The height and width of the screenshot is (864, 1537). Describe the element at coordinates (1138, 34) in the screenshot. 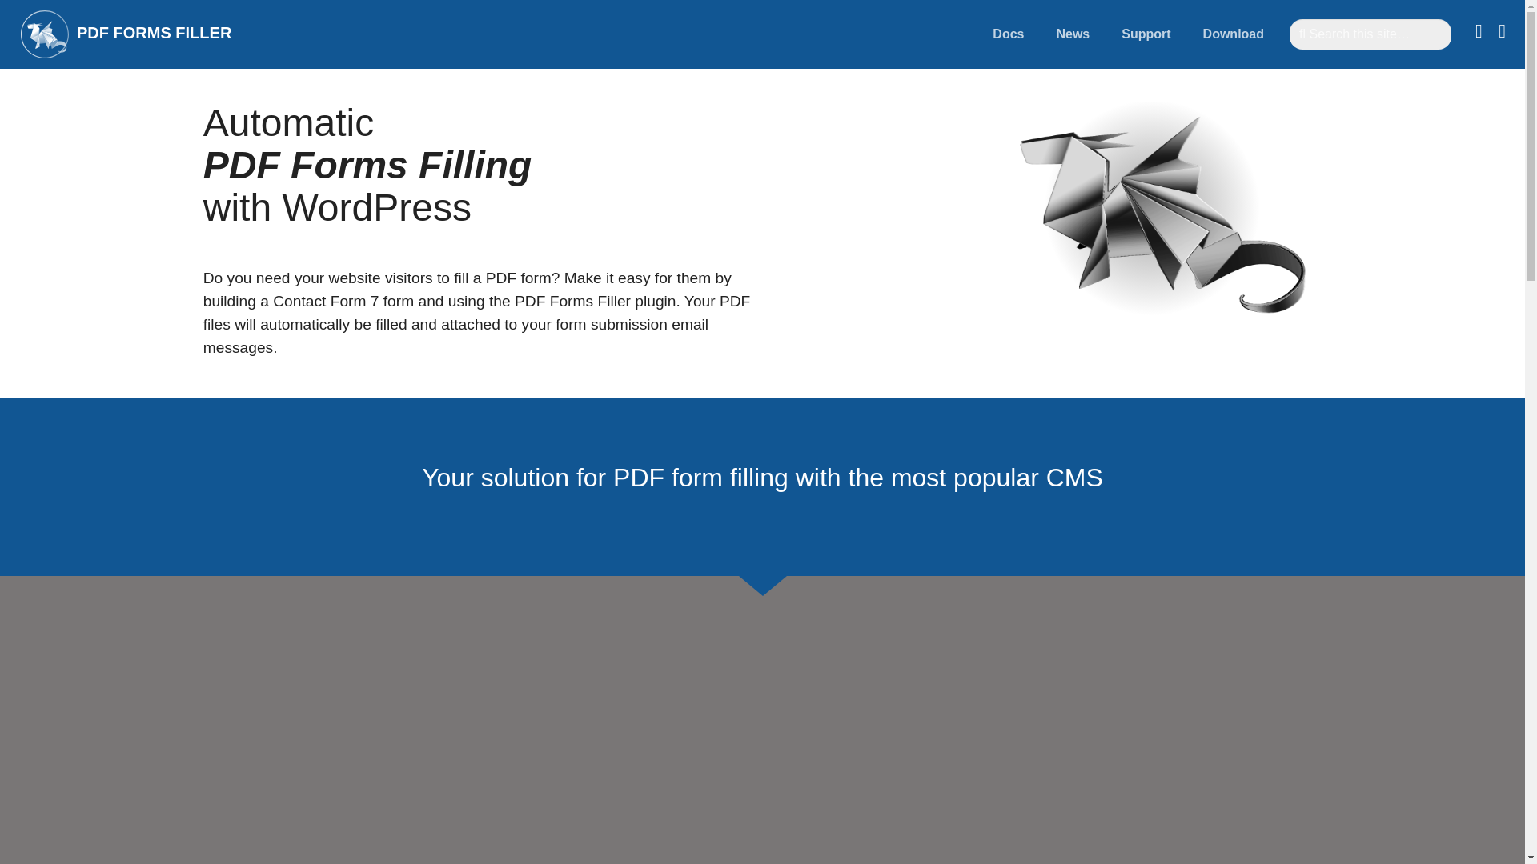

I see `Download` at that location.